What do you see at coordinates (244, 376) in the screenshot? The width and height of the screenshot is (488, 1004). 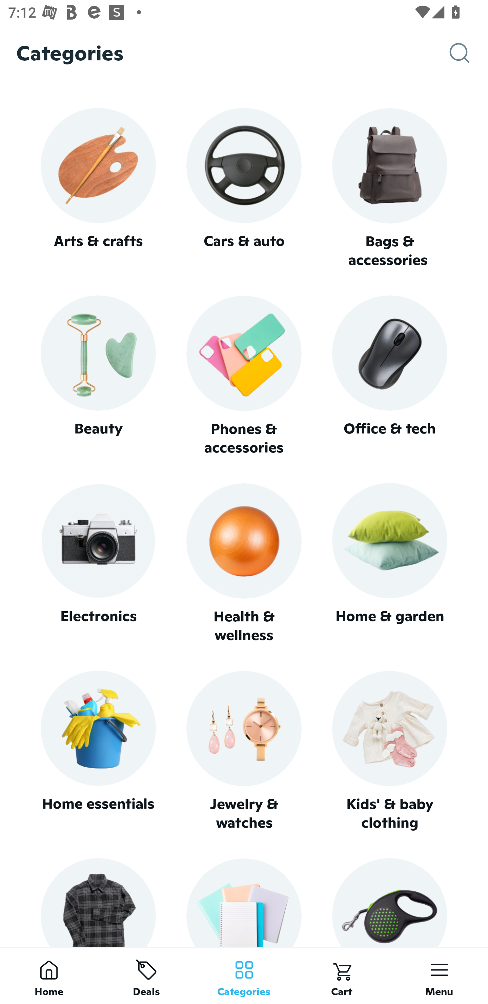 I see `Phones & accessories` at bounding box center [244, 376].